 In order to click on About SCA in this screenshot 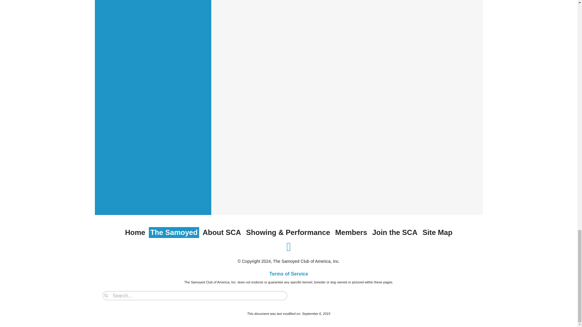, I will do `click(222, 233)`.